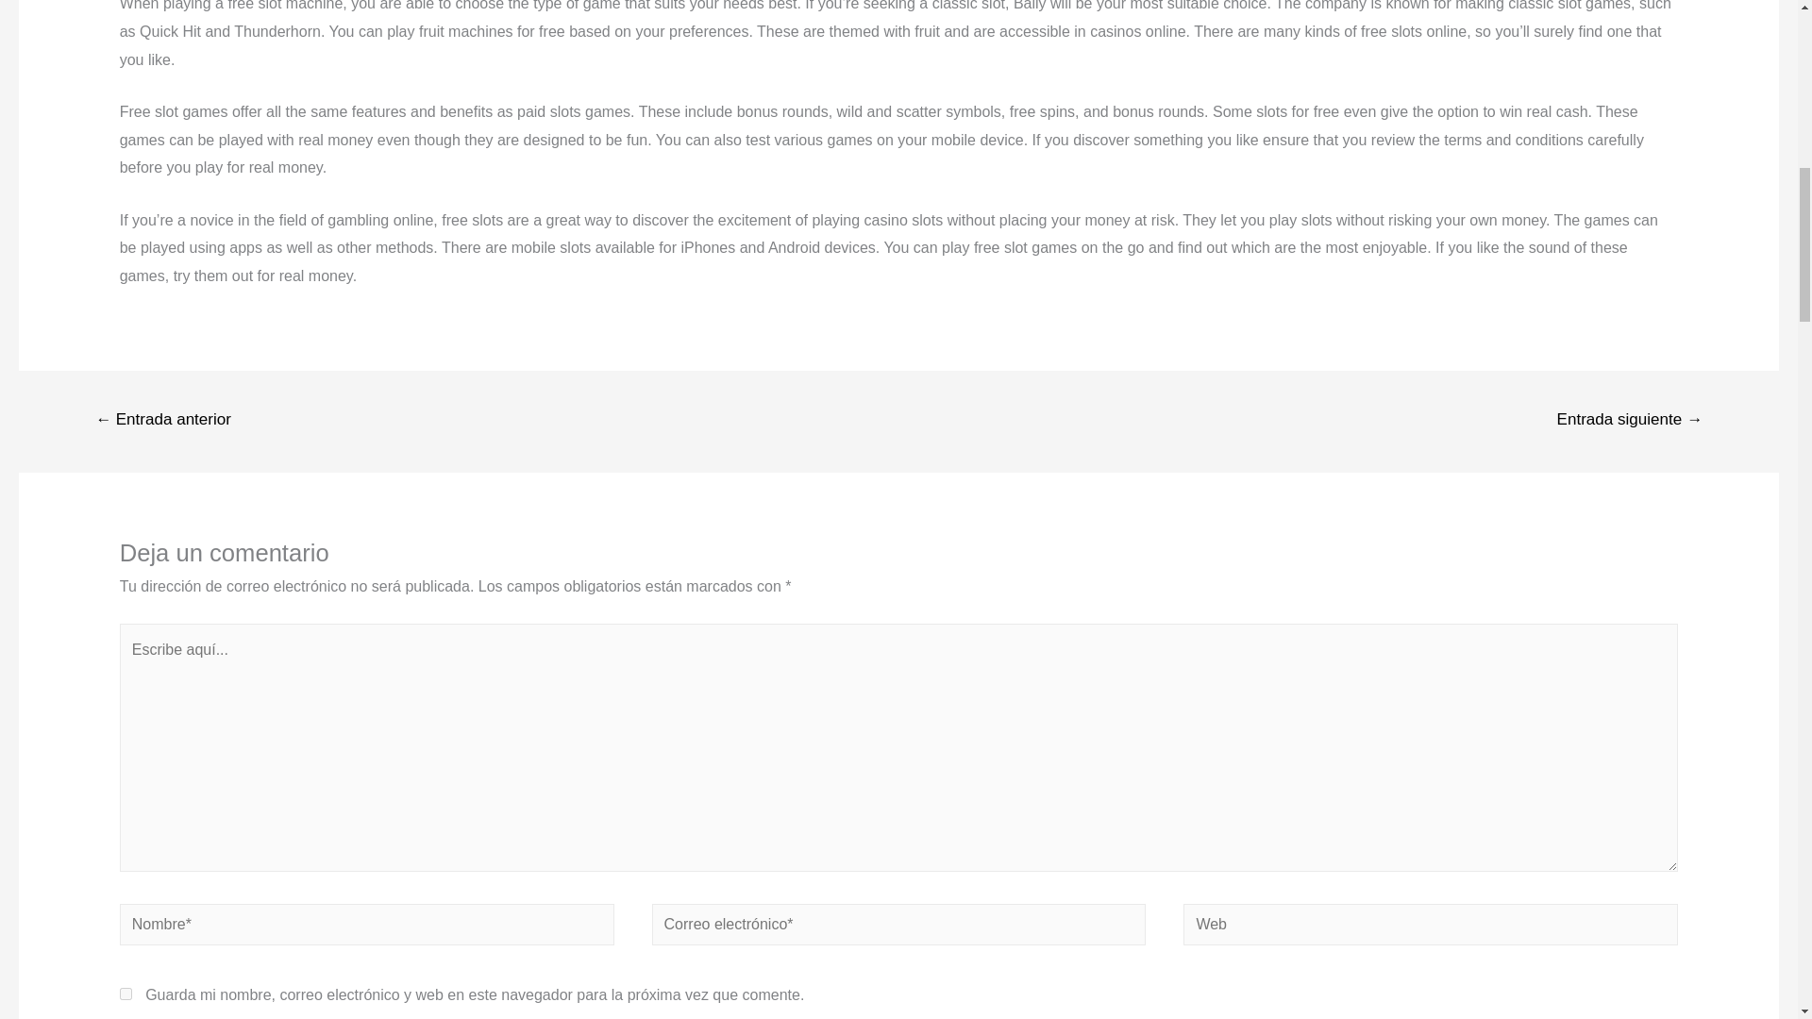 The image size is (1812, 1019). Describe the element at coordinates (126, 993) in the screenshot. I see `yes` at that location.